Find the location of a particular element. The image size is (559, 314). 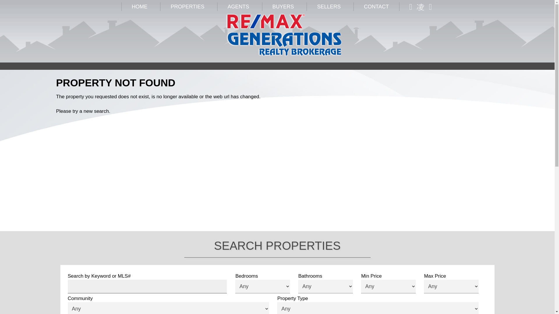

PROPERTIES is located at coordinates (187, 6).